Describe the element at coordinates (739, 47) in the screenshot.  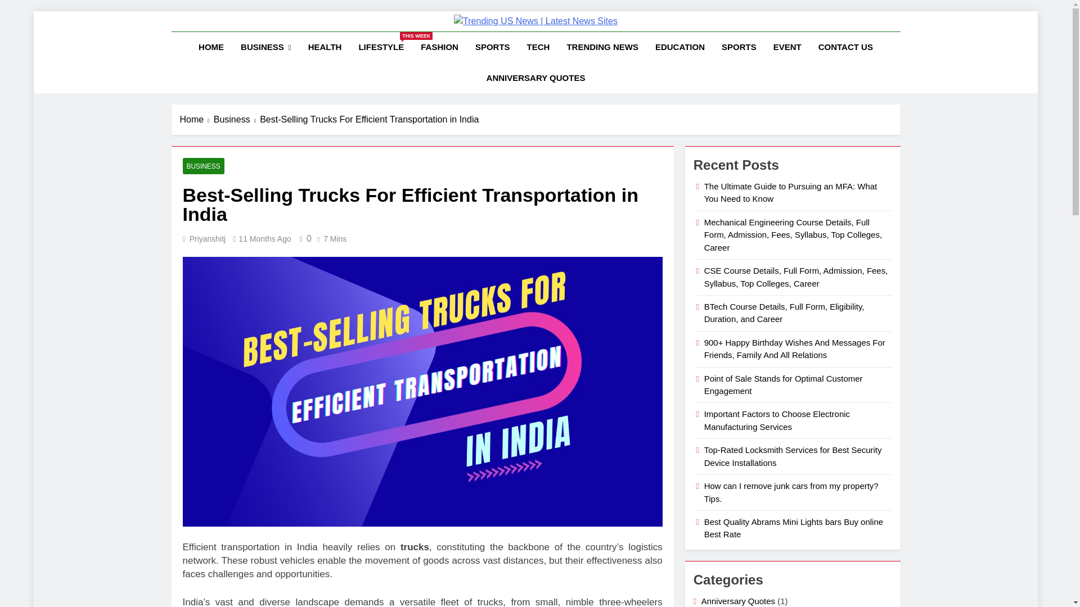
I see `SPORTS` at that location.